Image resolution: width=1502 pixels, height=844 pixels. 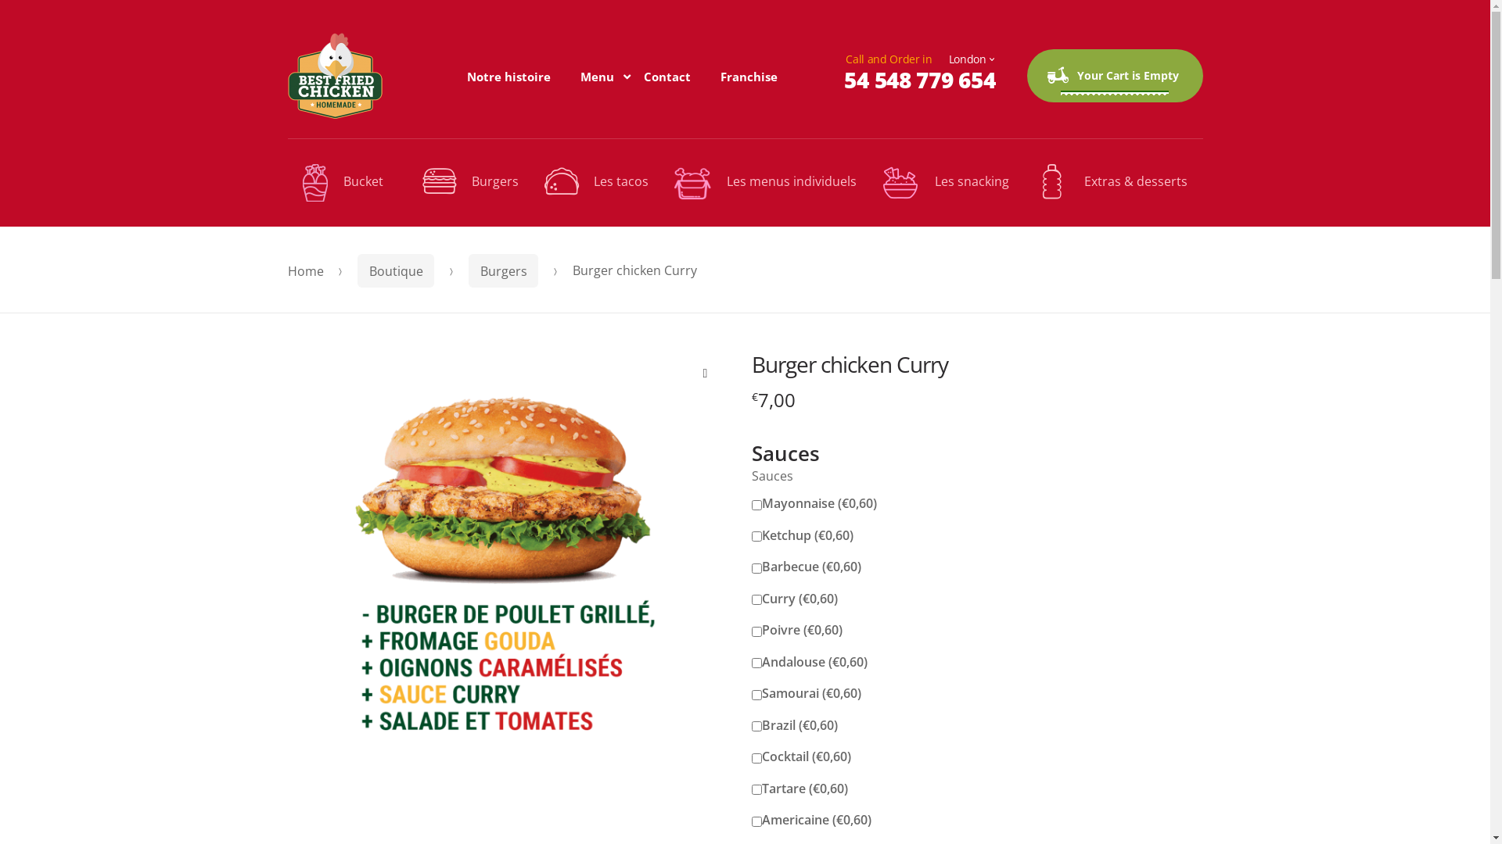 What do you see at coordinates (306, 271) in the screenshot?
I see `Home` at bounding box center [306, 271].